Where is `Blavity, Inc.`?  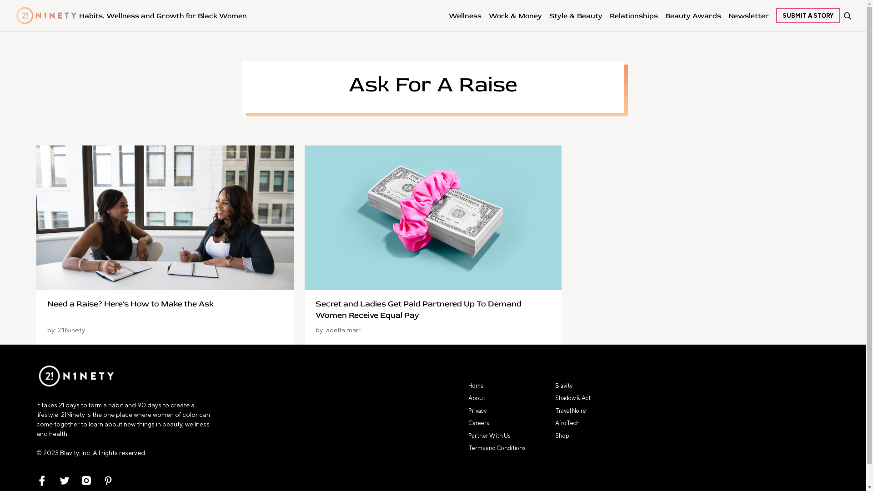 Blavity, Inc. is located at coordinates (75, 453).